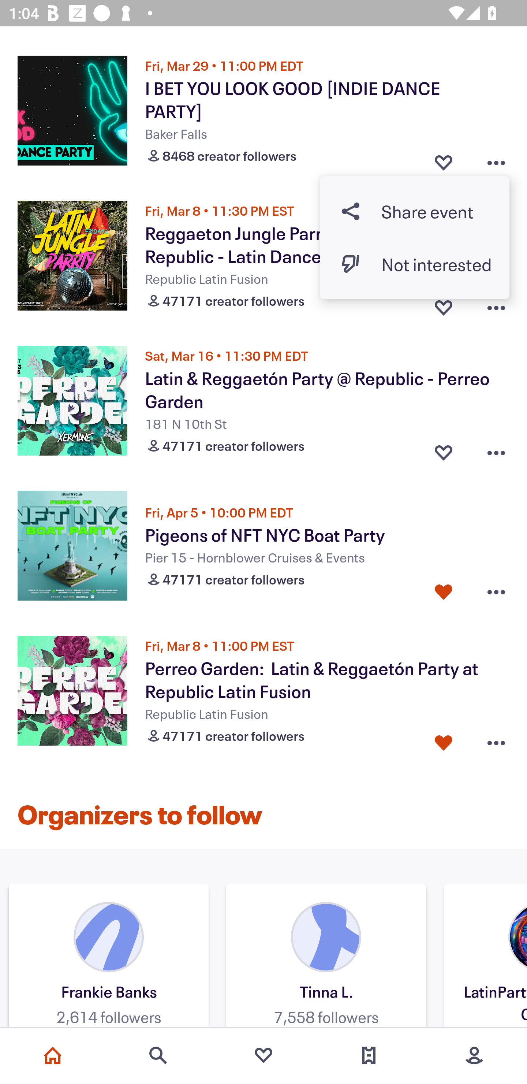 This screenshot has width=527, height=1084. I want to click on Share button Share event, so click(415, 211).